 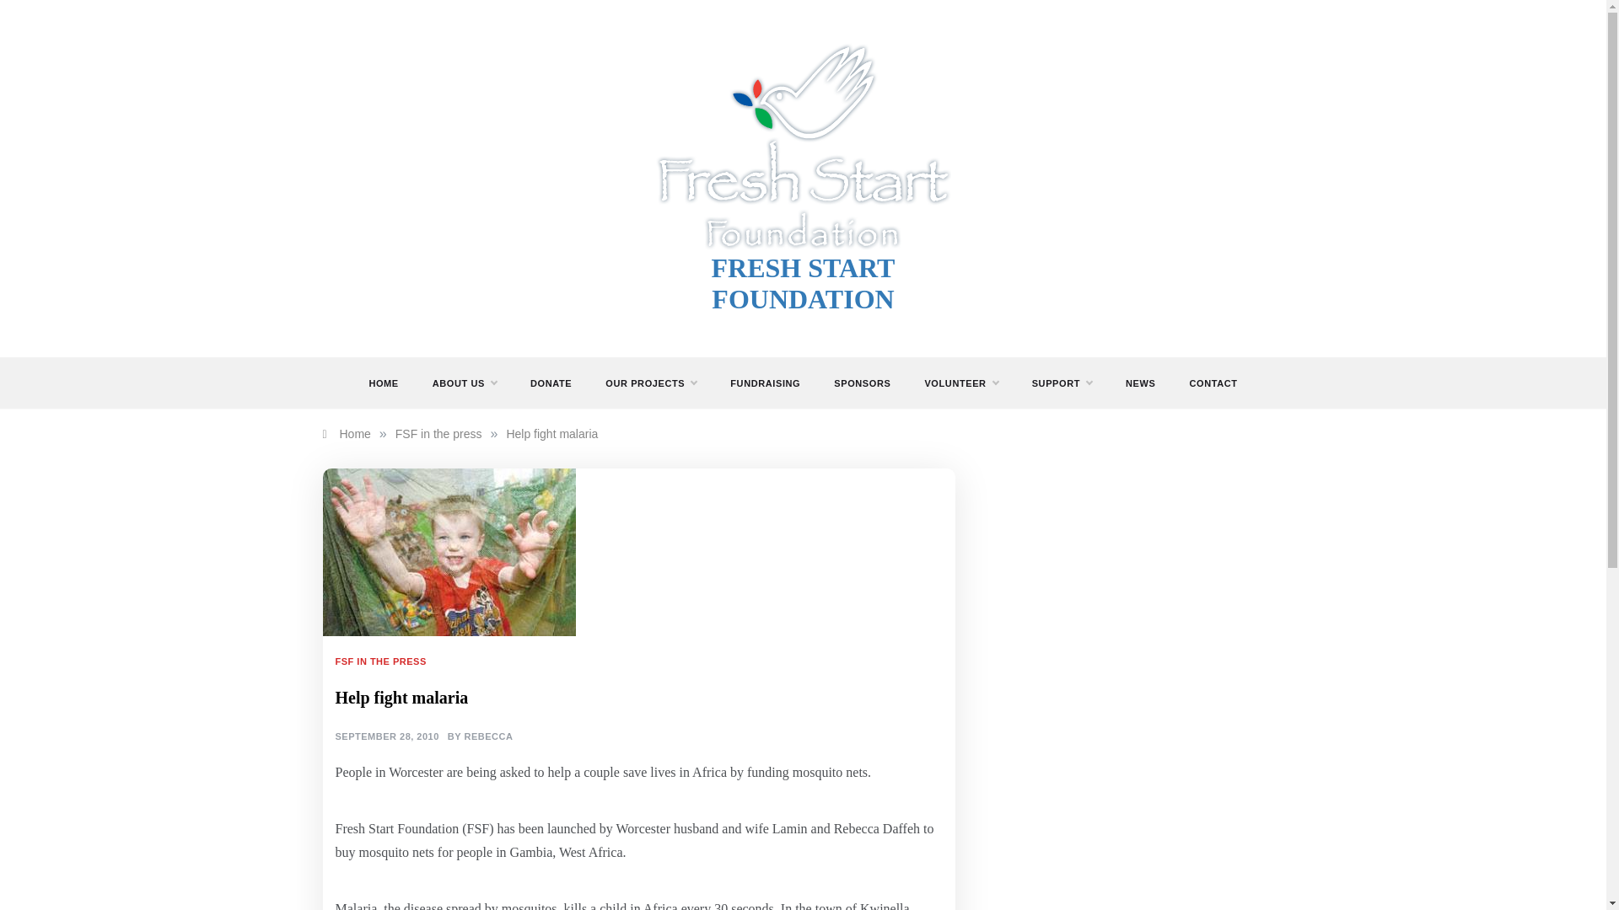 I want to click on FSF in the press, so click(x=438, y=433).